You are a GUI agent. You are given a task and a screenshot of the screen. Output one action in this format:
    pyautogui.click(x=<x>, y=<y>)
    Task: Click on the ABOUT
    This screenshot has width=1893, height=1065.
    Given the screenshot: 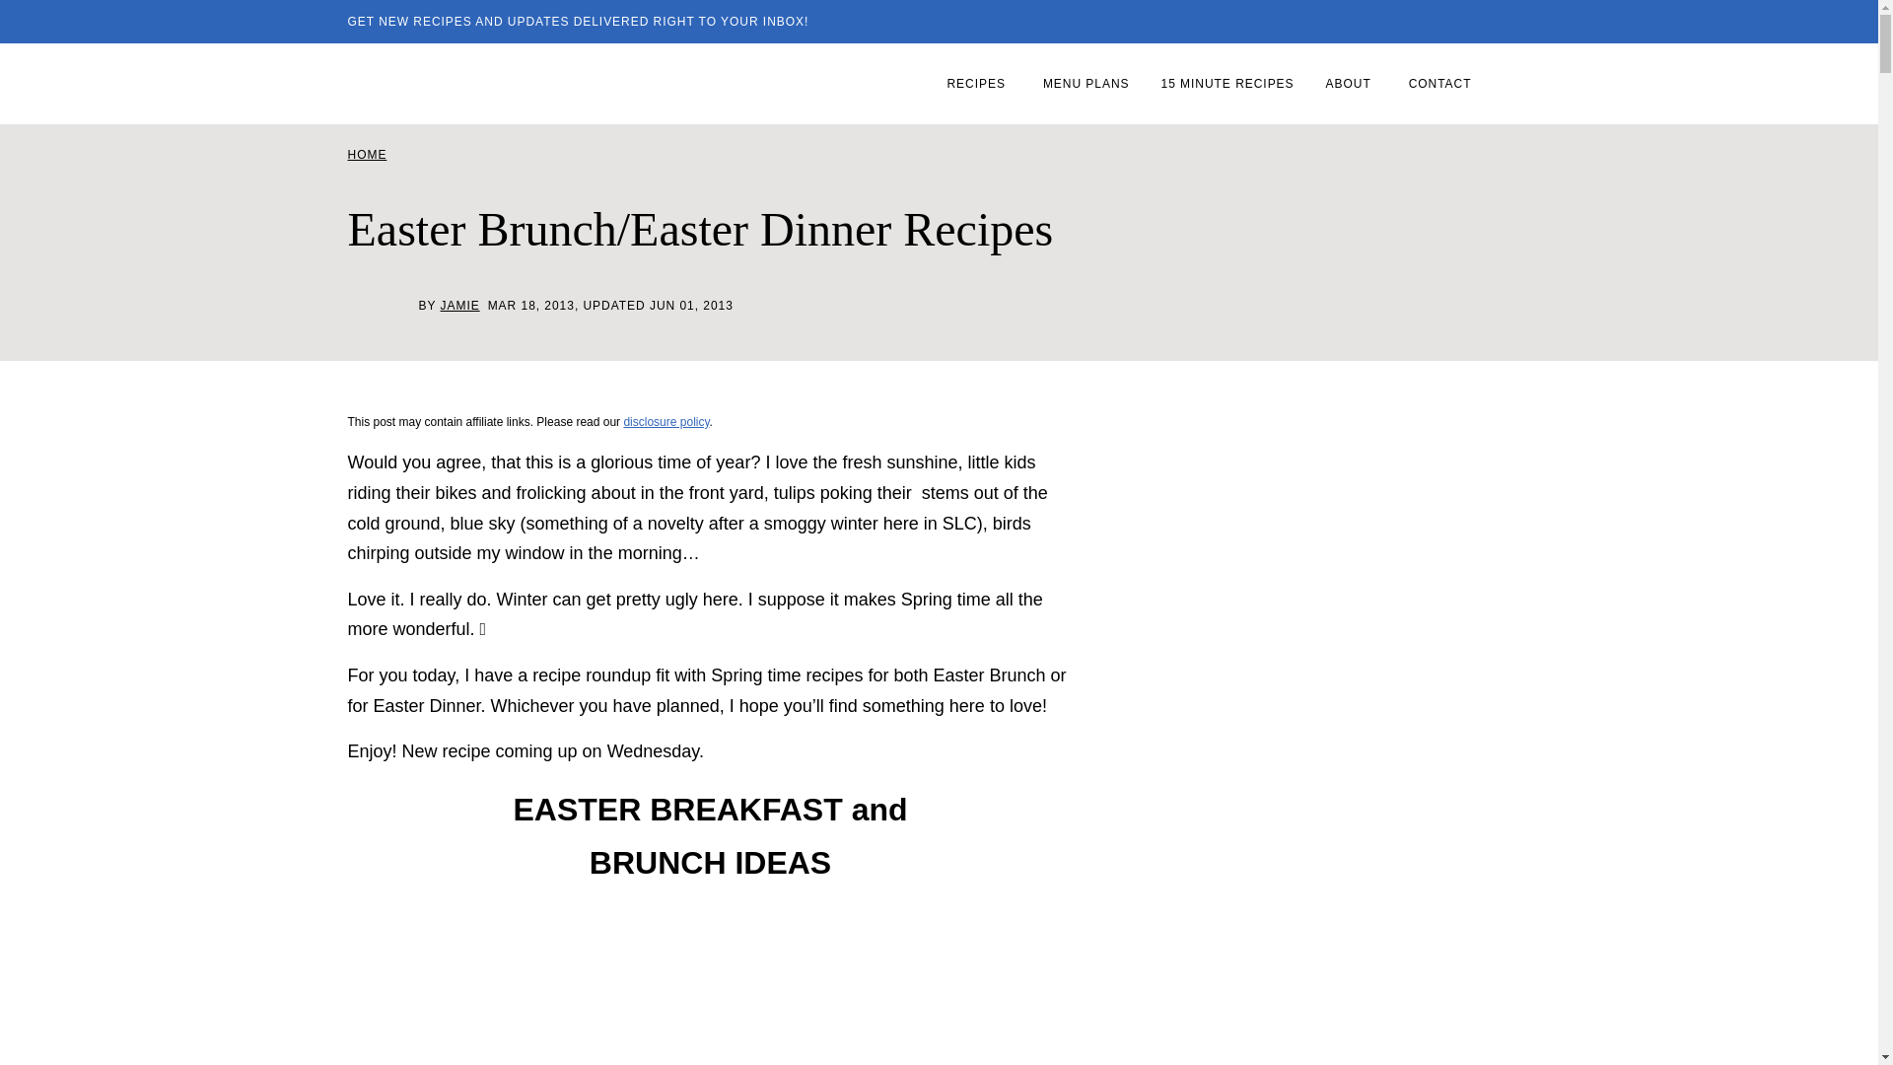 What is the action you would take?
    pyautogui.click(x=1351, y=83)
    